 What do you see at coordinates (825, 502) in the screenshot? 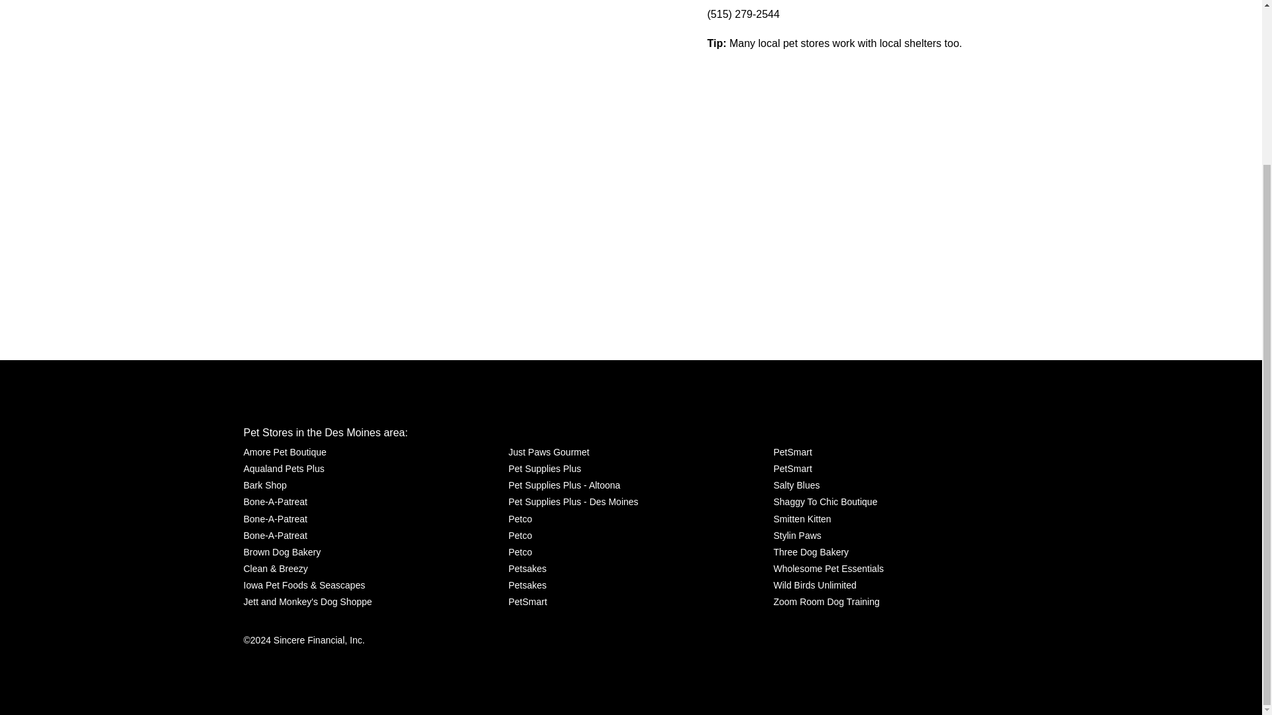
I see `Shaggy To Chic Boutique` at bounding box center [825, 502].